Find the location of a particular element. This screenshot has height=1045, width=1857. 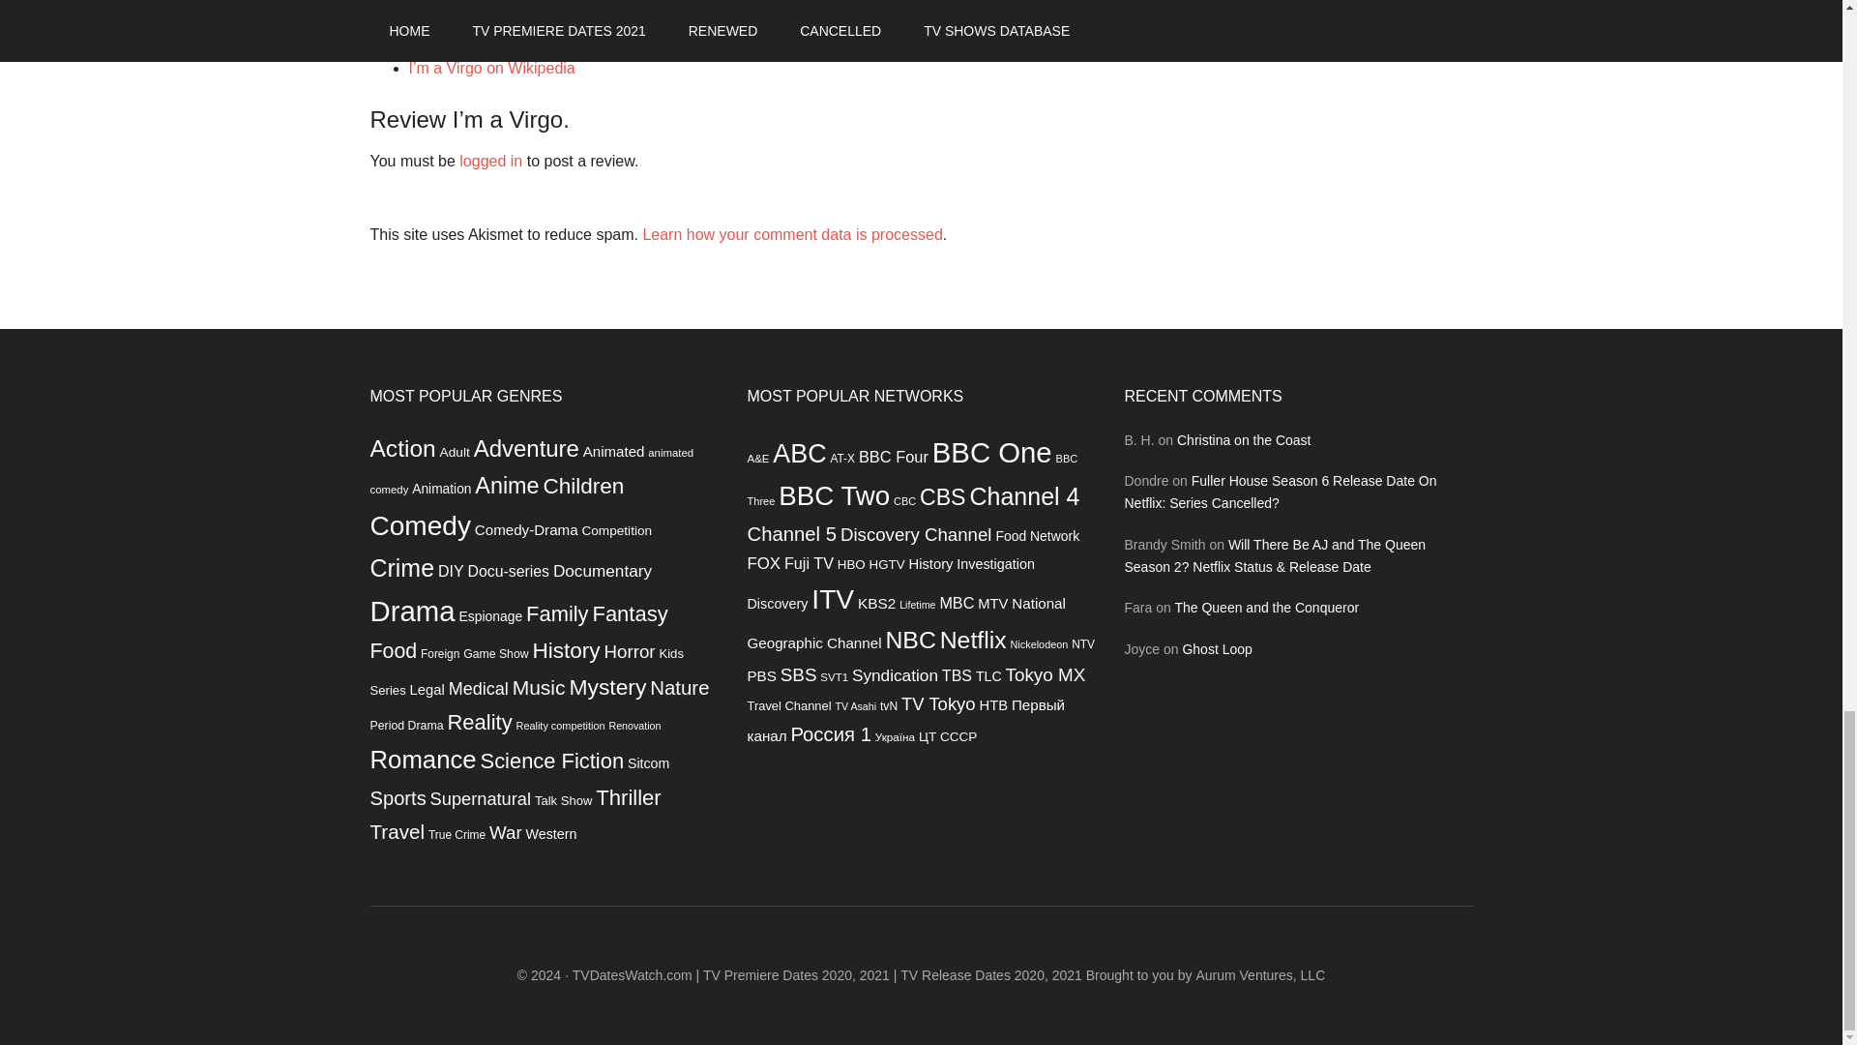

Adventure is located at coordinates (526, 449).